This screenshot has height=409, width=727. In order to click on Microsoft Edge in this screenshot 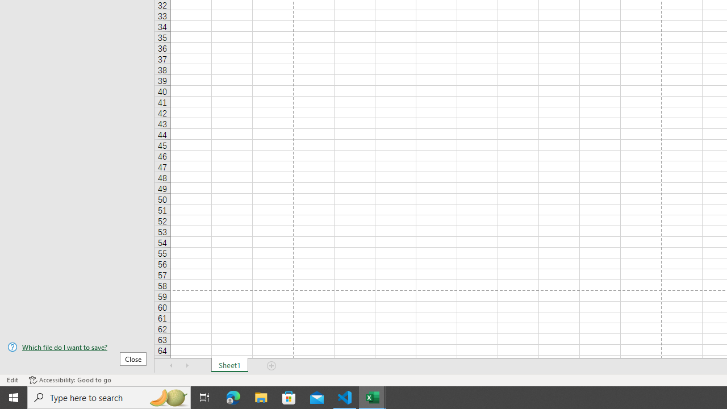, I will do `click(233, 398)`.